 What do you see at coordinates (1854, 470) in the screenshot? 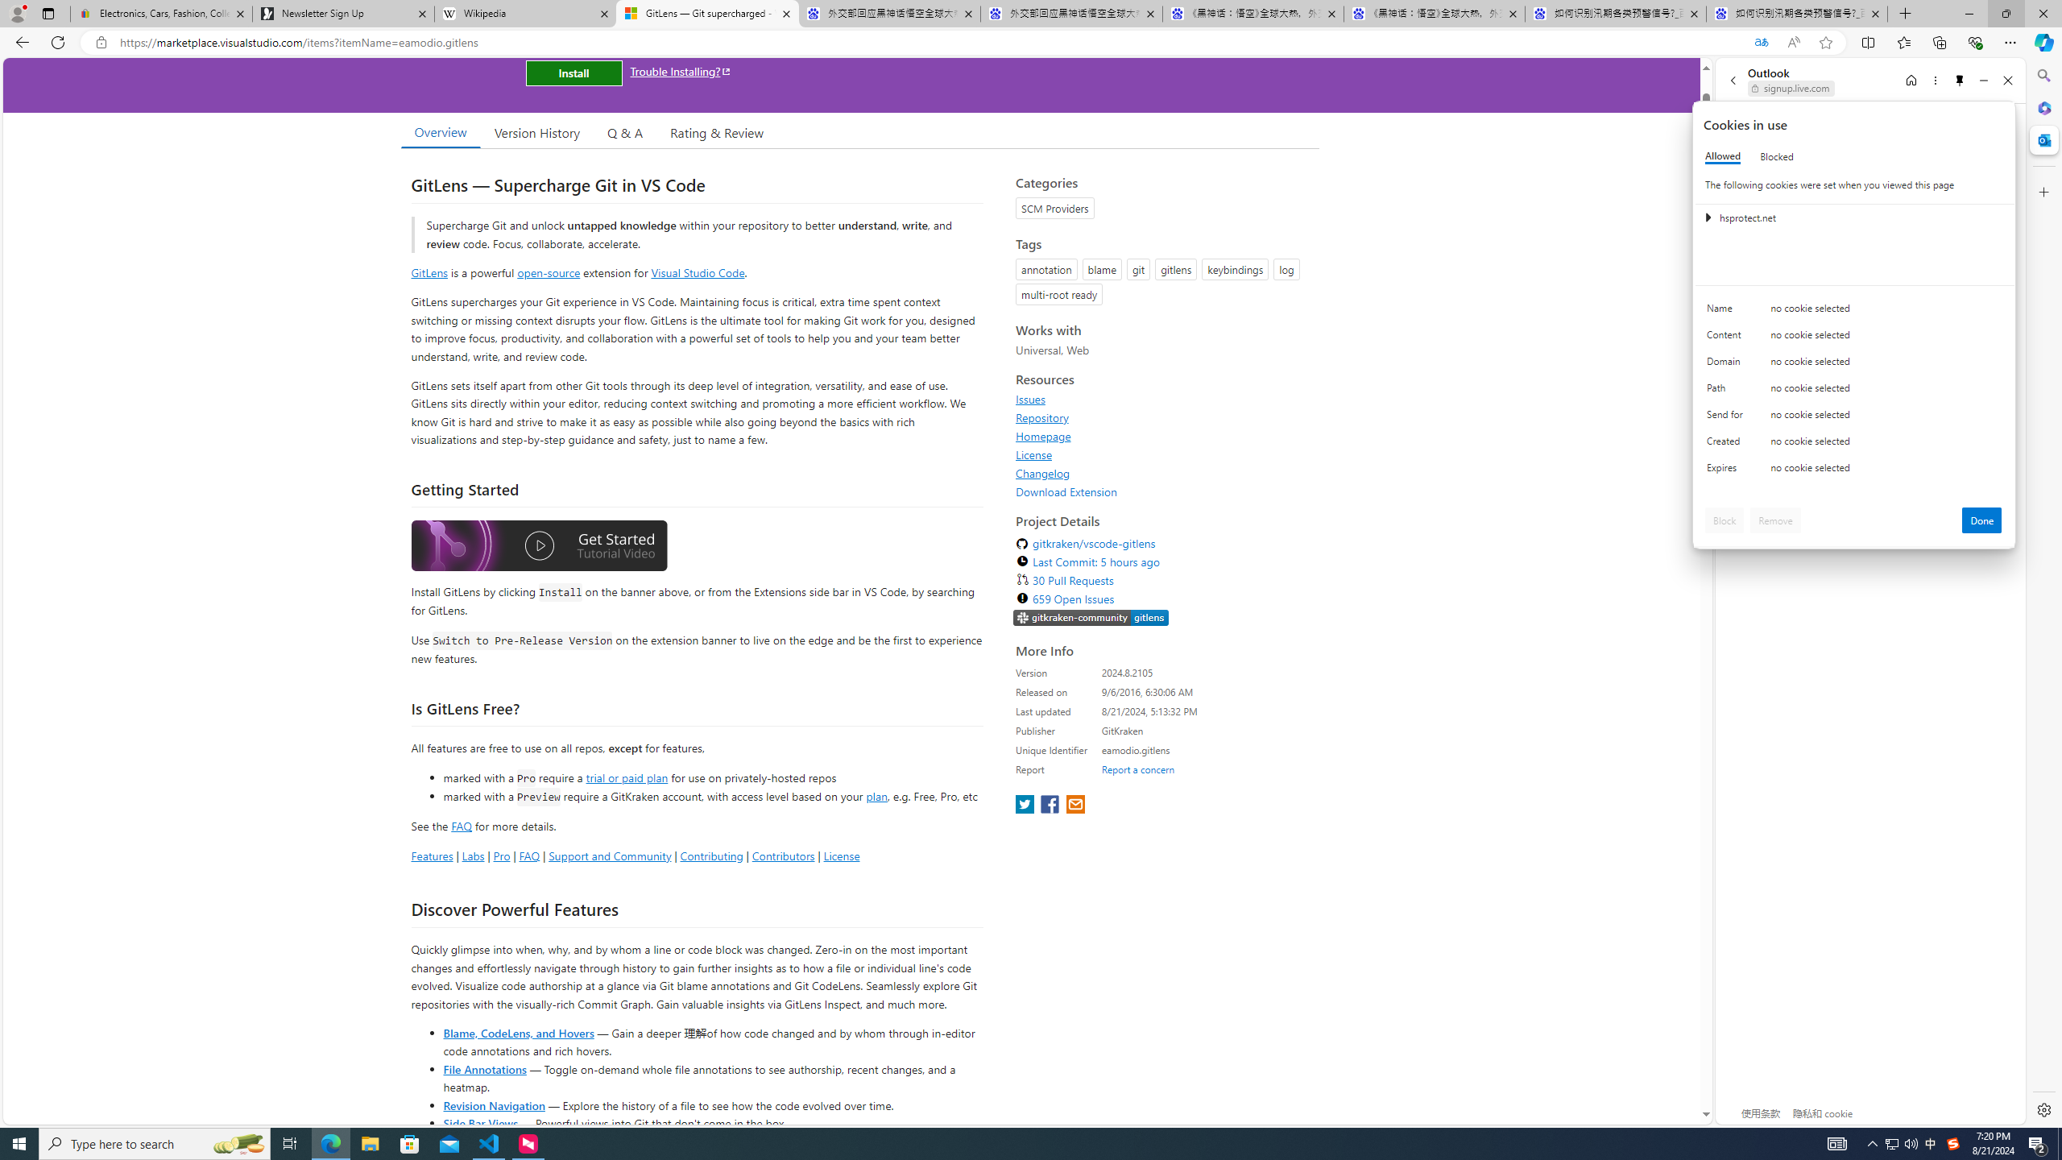
I see `Class: c0153 c0157` at bounding box center [1854, 470].